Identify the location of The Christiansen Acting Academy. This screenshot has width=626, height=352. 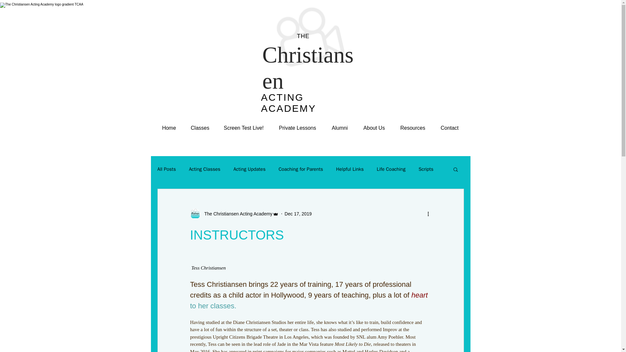
(236, 214).